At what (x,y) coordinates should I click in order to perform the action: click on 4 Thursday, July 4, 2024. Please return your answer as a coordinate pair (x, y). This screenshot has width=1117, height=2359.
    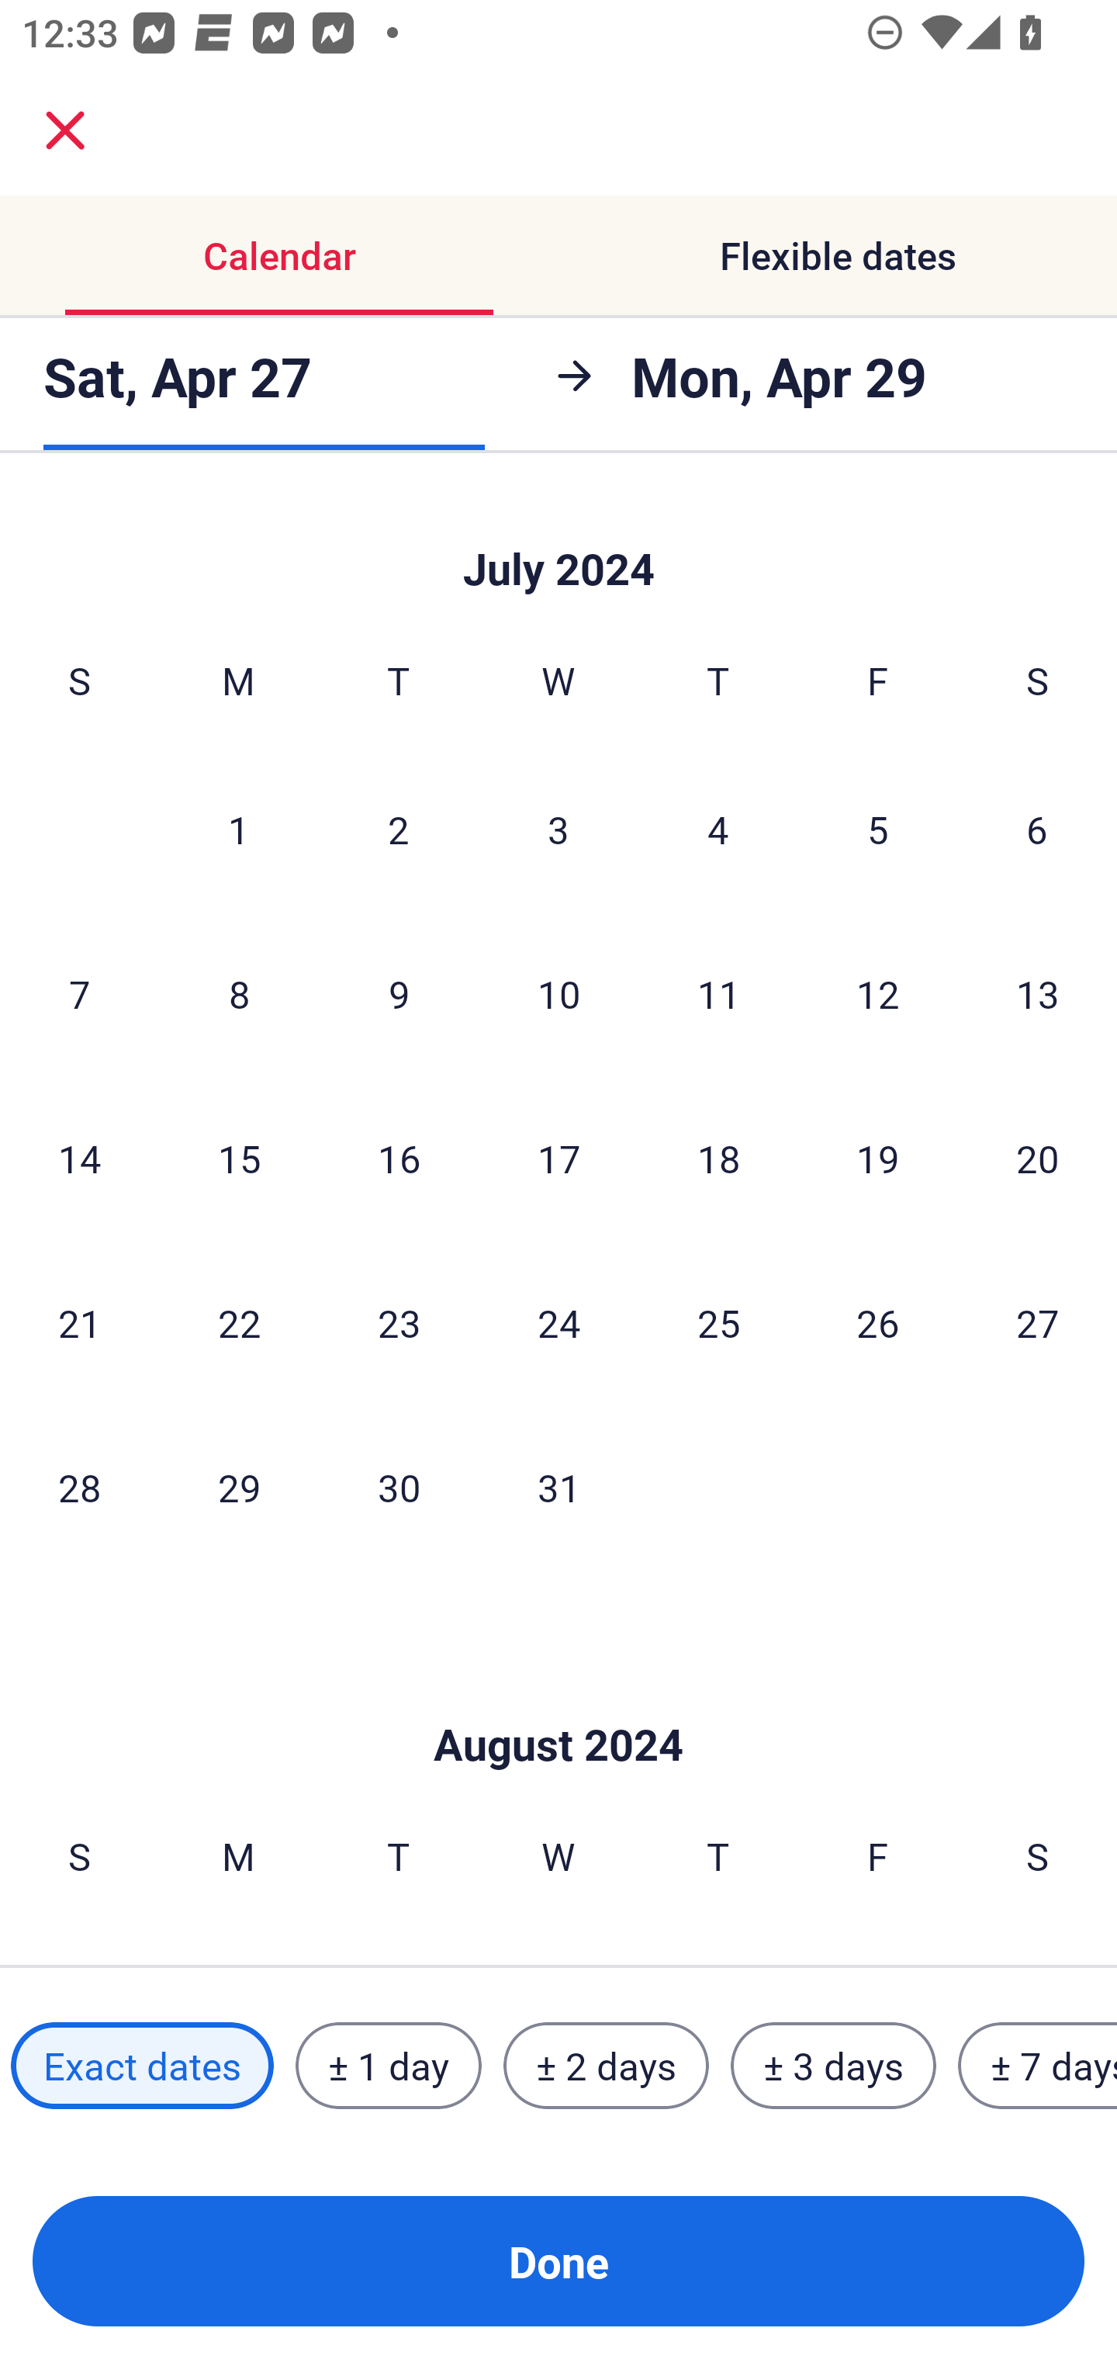
    Looking at the image, I should click on (718, 829).